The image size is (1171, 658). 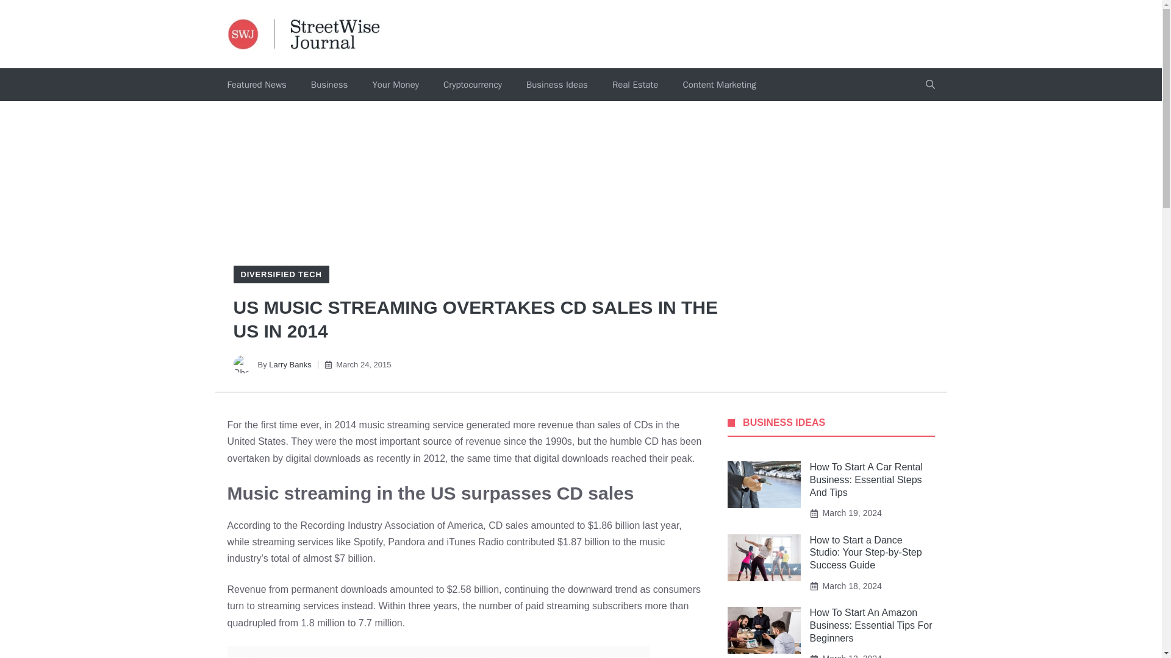 What do you see at coordinates (472, 85) in the screenshot?
I see `Cryptocurrency` at bounding box center [472, 85].